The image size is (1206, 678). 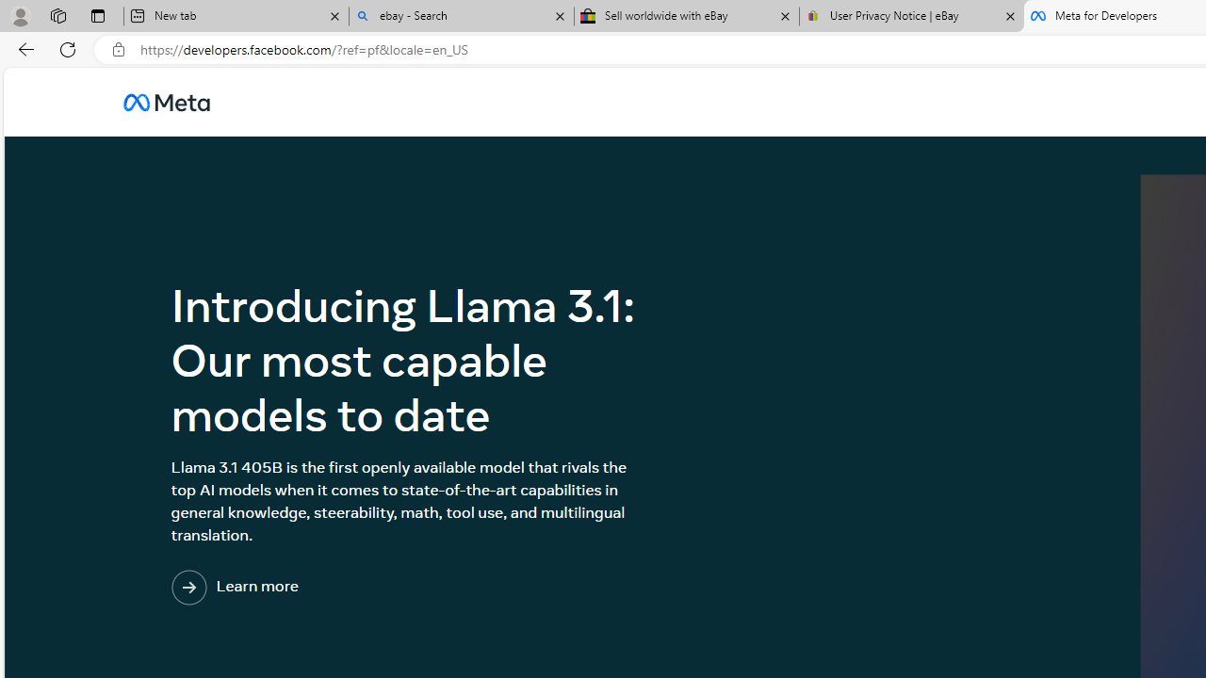 I want to click on Learn more, so click(x=312, y=588).